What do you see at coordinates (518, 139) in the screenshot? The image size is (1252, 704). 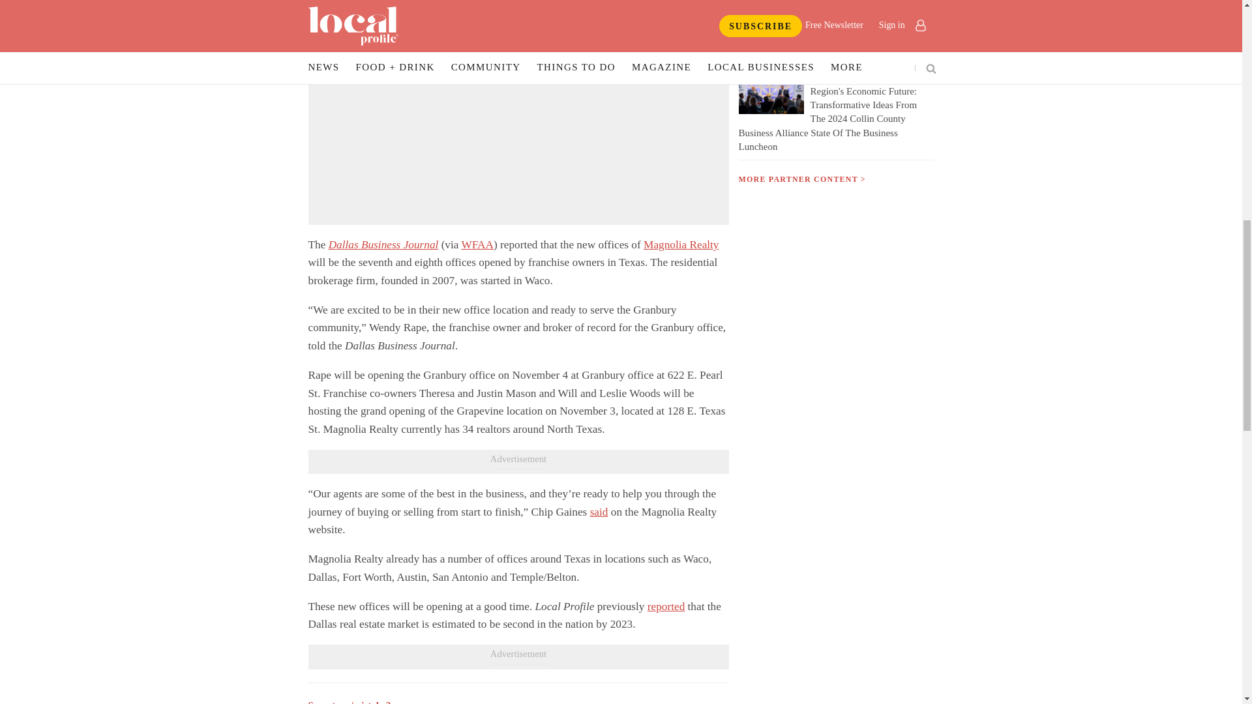 I see `3rd party ad content` at bounding box center [518, 139].